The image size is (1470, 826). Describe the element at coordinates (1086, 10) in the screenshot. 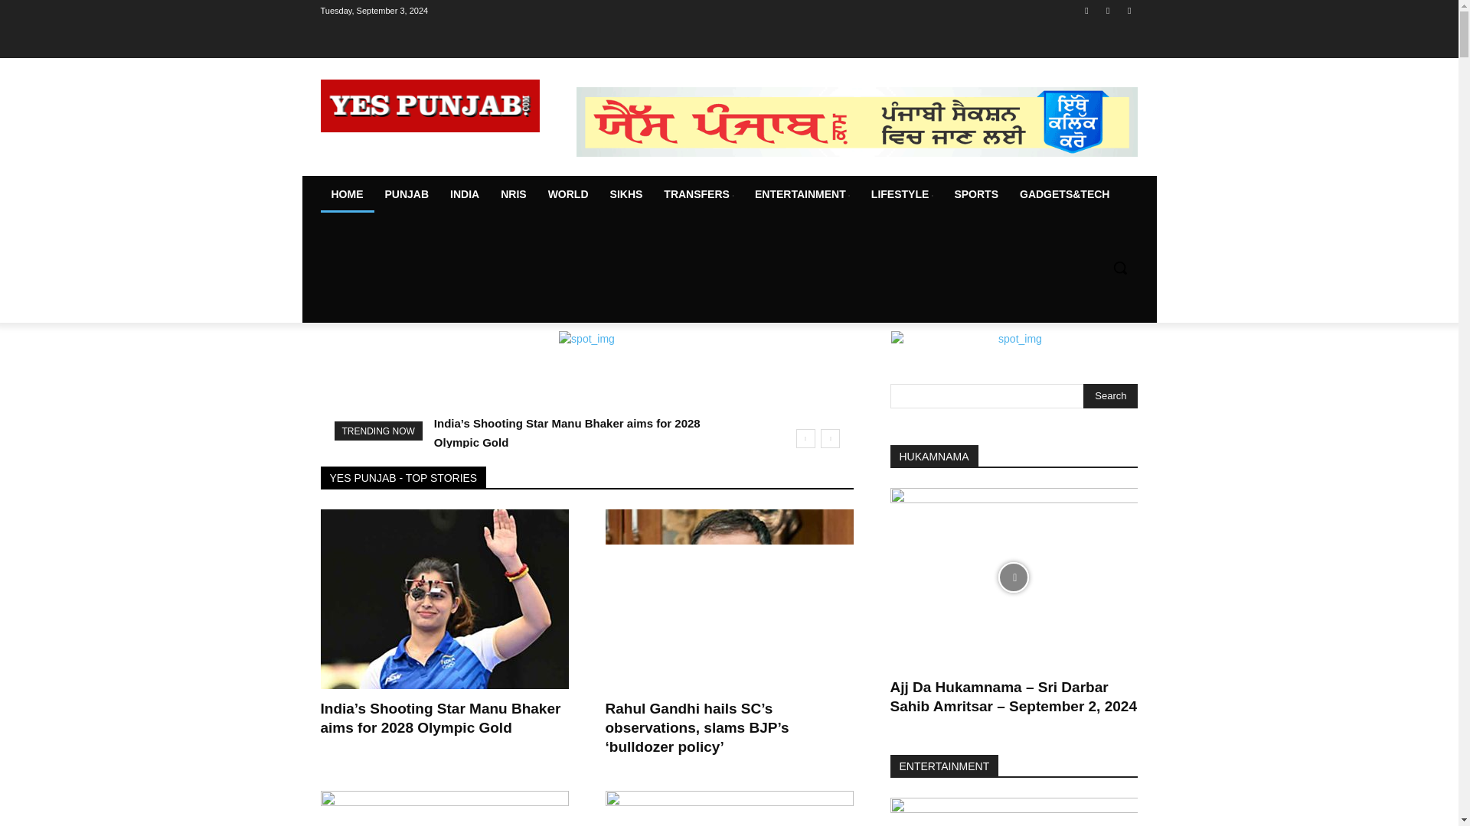

I see `Facebook` at that location.